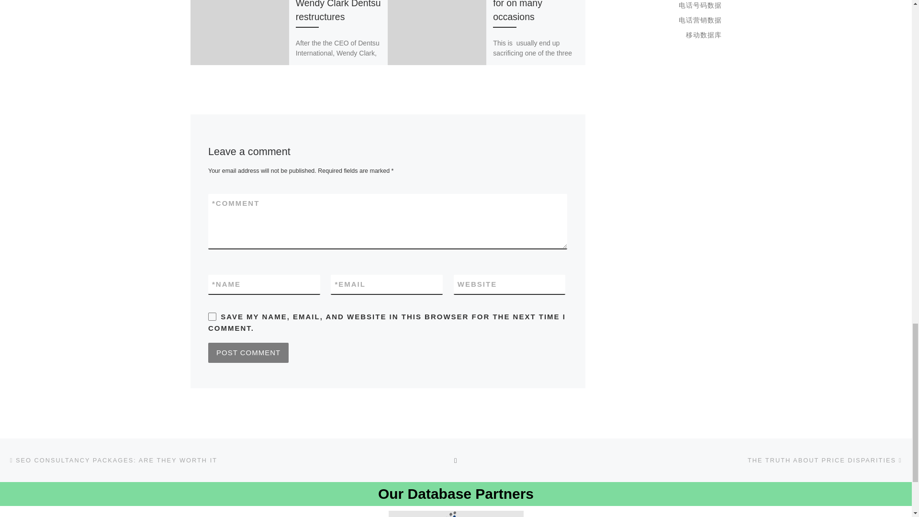  What do you see at coordinates (338, 11) in the screenshot?
I see `After the goodbye of Wendy Clark Dentsu restructures` at bounding box center [338, 11].